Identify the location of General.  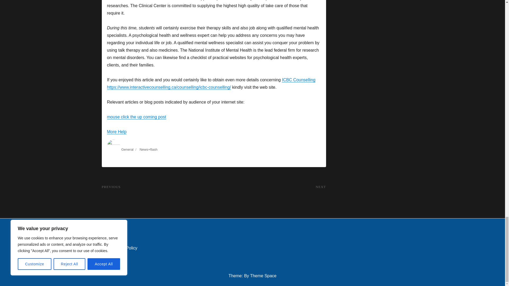
(137, 117).